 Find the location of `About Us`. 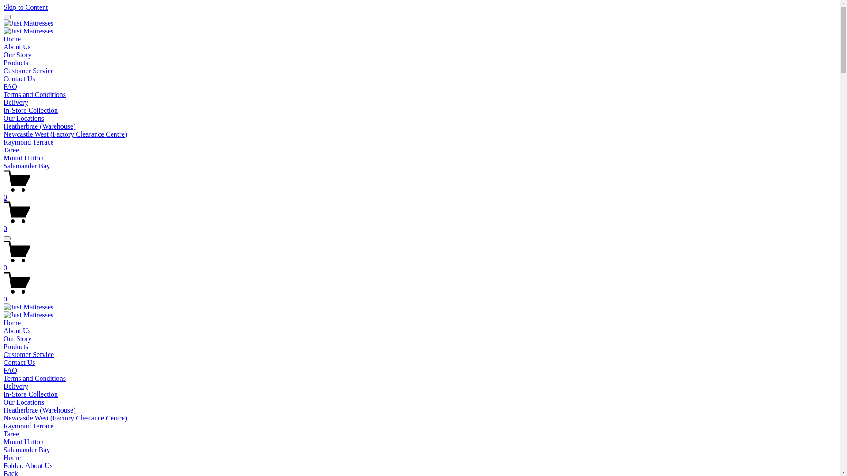

About Us is located at coordinates (17, 47).